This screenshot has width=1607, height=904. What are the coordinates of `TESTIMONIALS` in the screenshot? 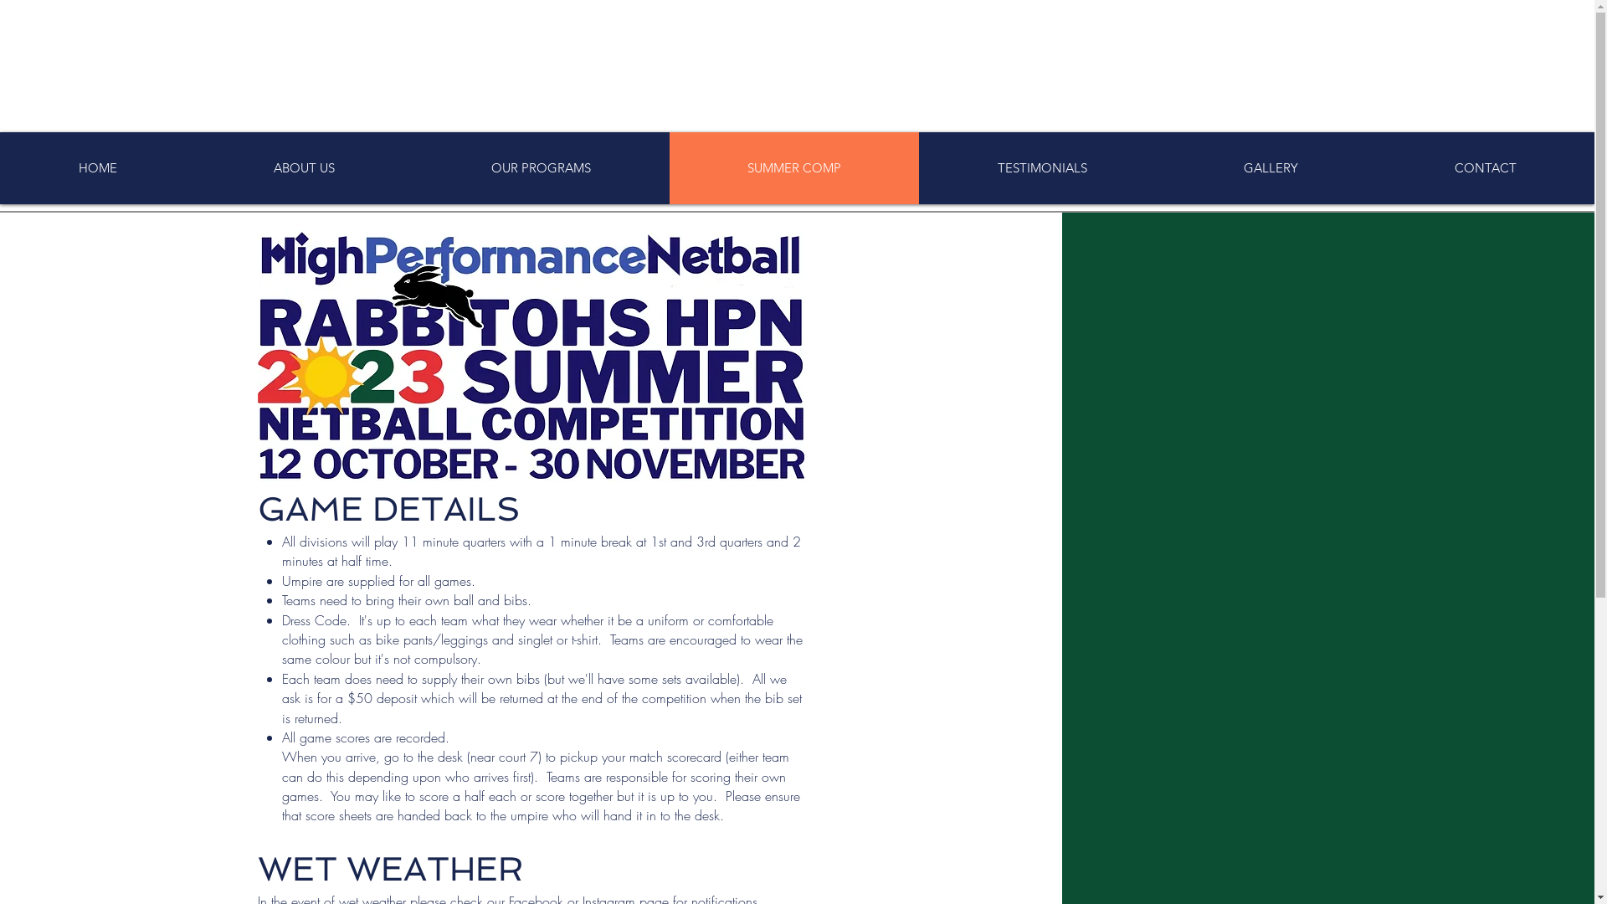 It's located at (1042, 168).